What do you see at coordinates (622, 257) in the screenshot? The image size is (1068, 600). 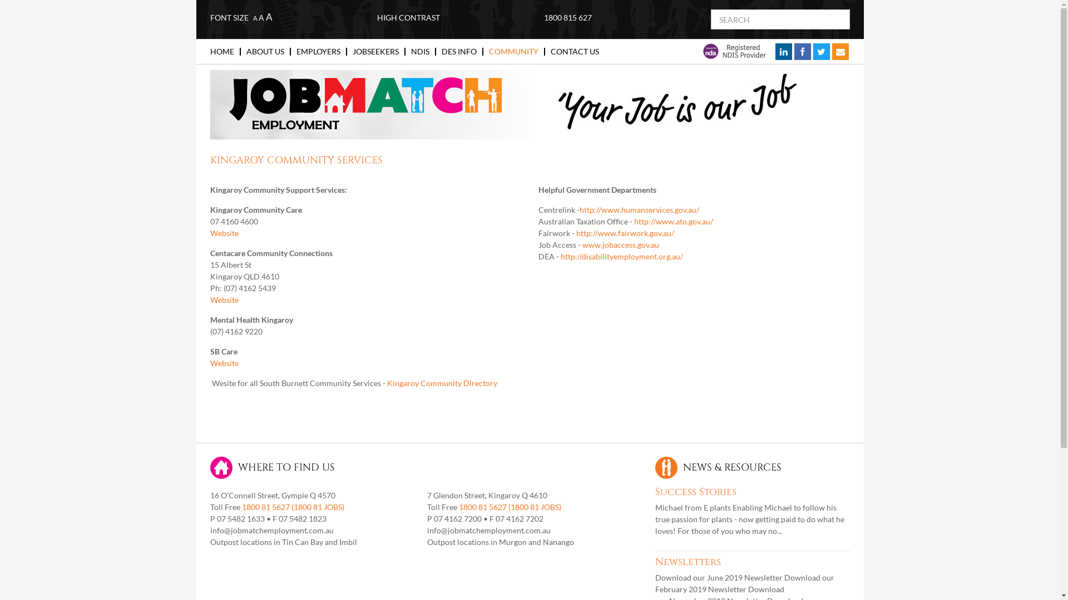 I see `http://disabilityemployment.org.au/` at bounding box center [622, 257].